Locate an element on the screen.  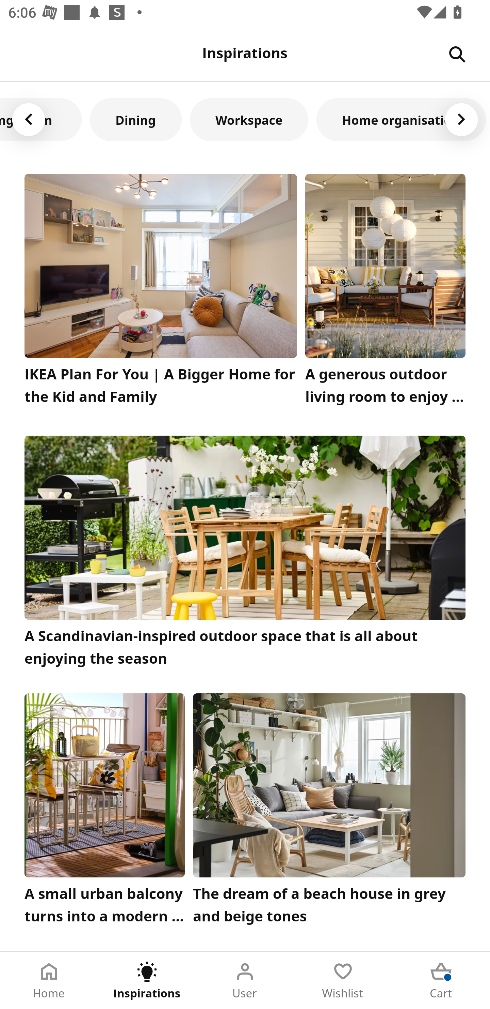
User
Tab 3 of 5 is located at coordinates (245, 980).